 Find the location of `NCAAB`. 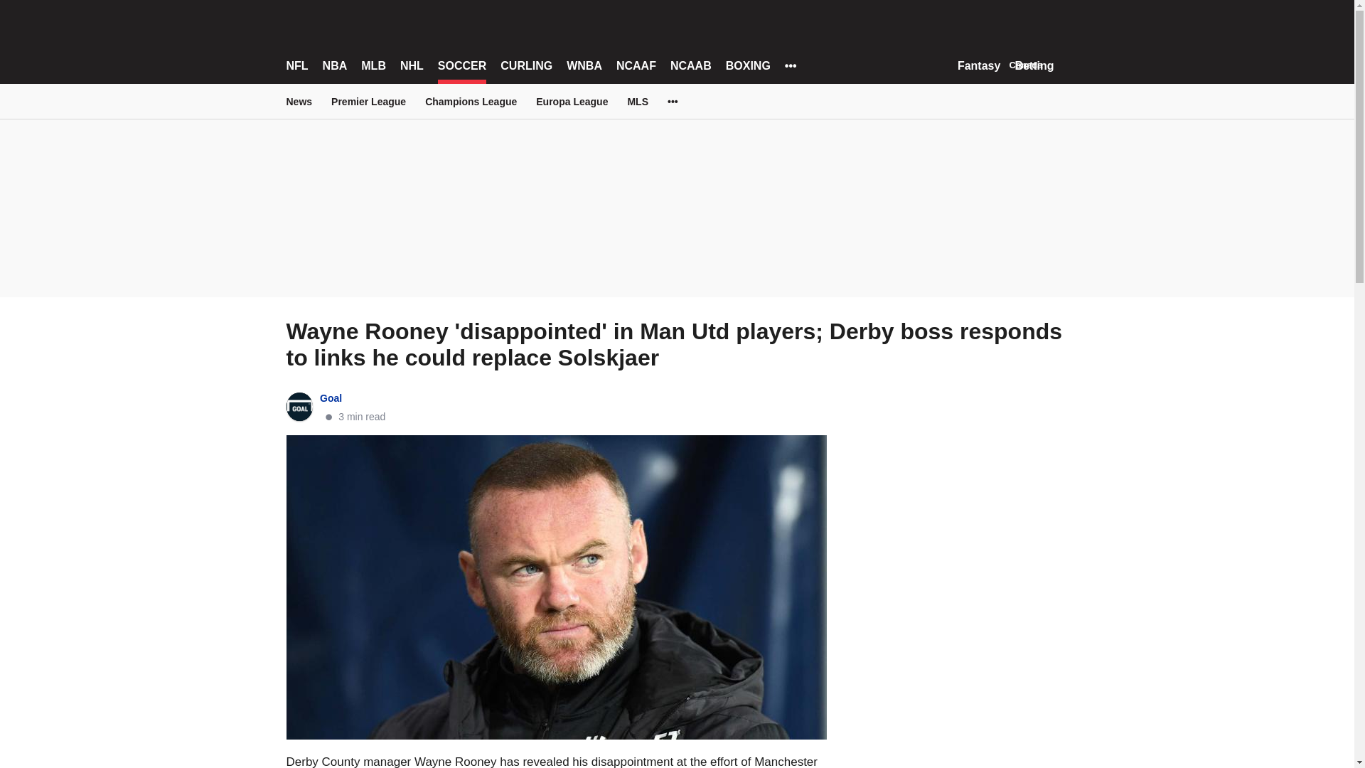

NCAAB is located at coordinates (690, 65).